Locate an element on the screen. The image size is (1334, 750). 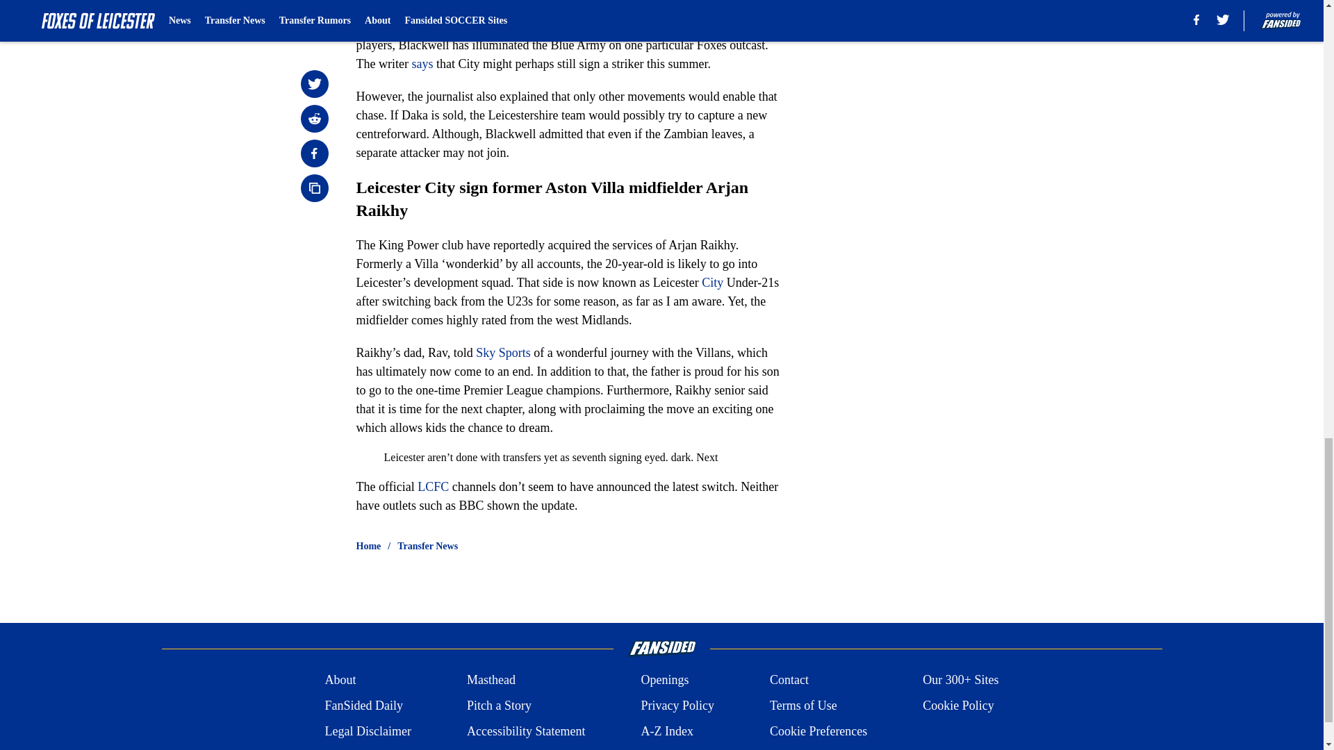
Pitch a Story is located at coordinates (499, 706).